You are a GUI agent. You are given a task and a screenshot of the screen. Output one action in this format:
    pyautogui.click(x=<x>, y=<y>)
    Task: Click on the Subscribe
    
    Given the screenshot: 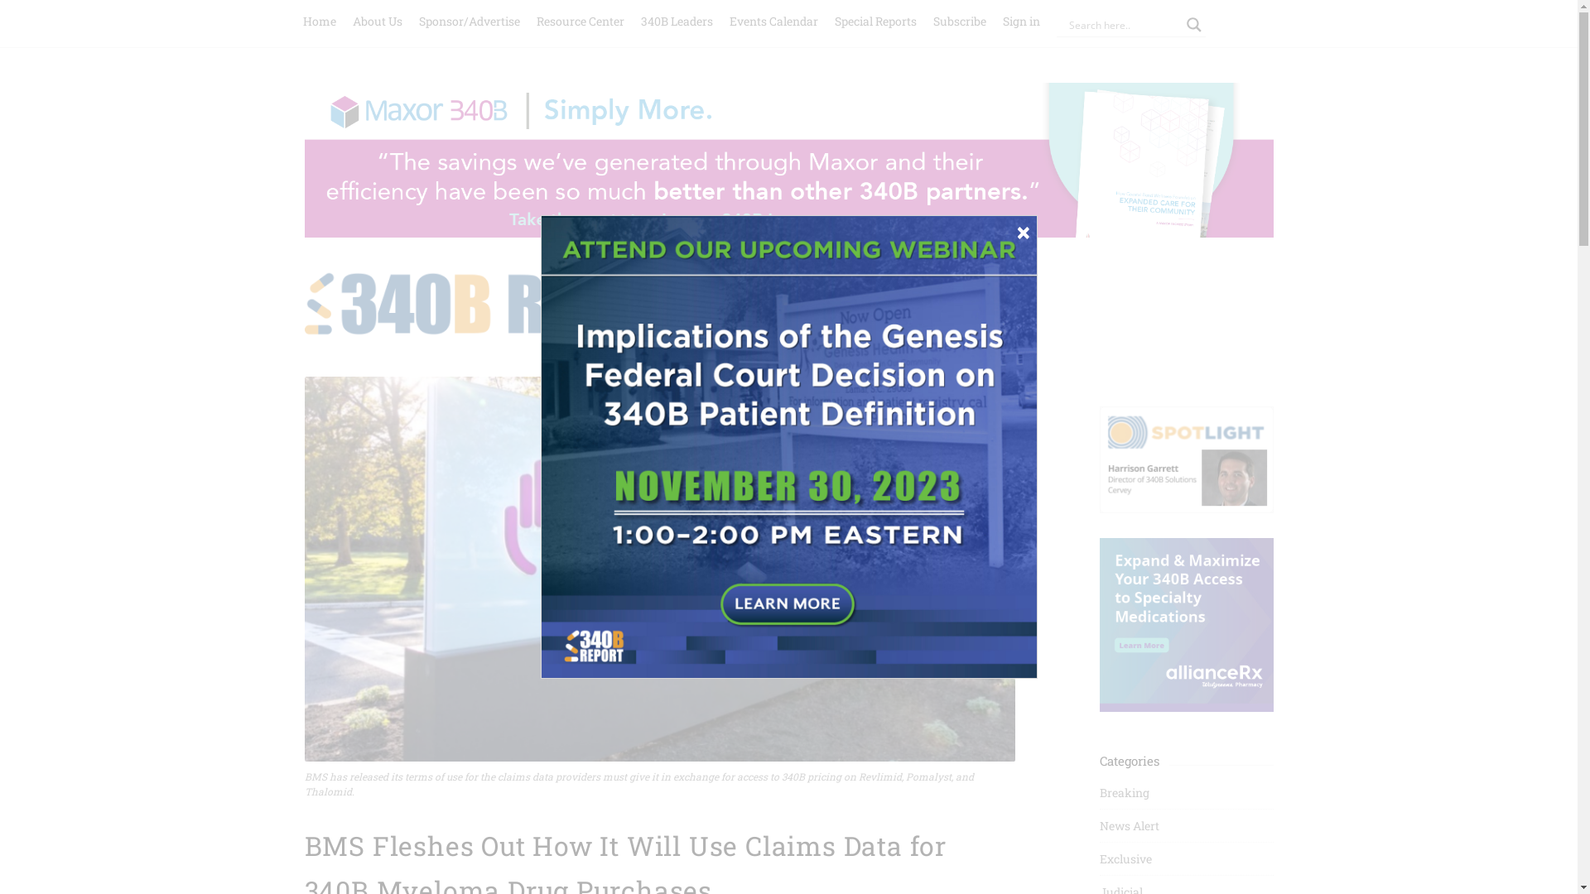 What is the action you would take?
    pyautogui.click(x=959, y=20)
    